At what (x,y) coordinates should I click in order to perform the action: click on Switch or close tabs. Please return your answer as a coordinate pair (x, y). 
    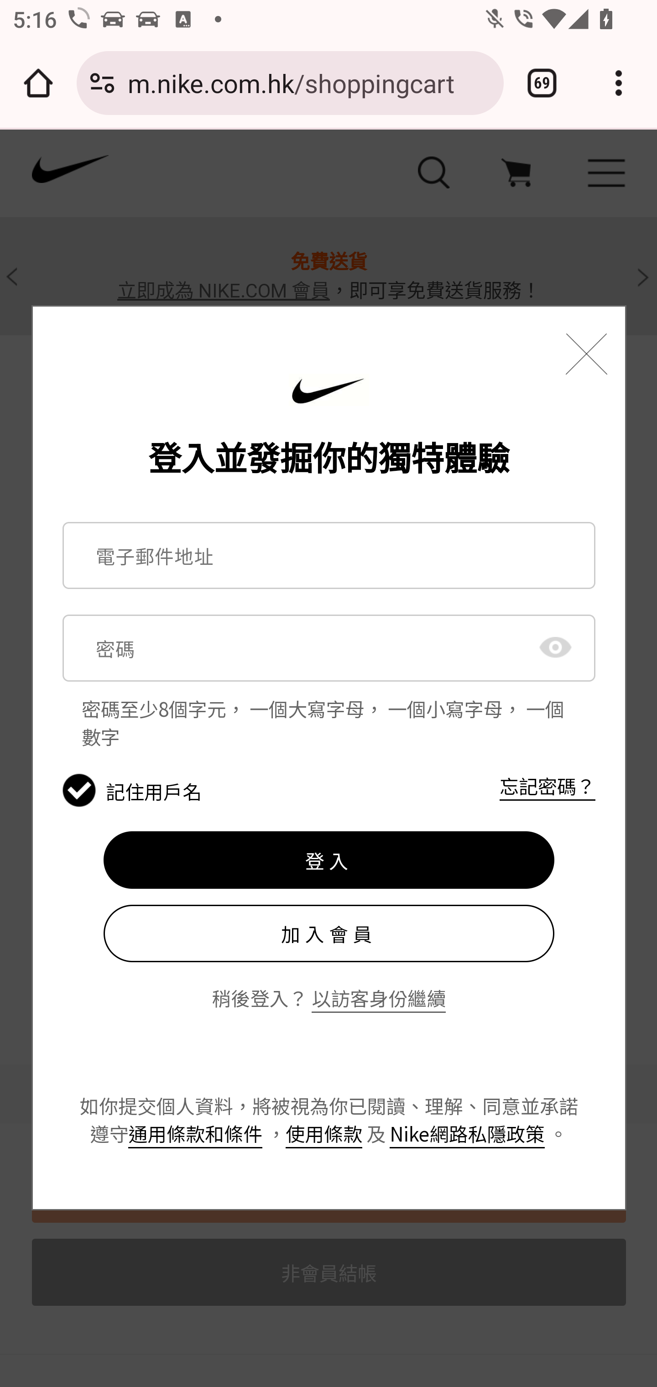
    Looking at the image, I should click on (542, 83).